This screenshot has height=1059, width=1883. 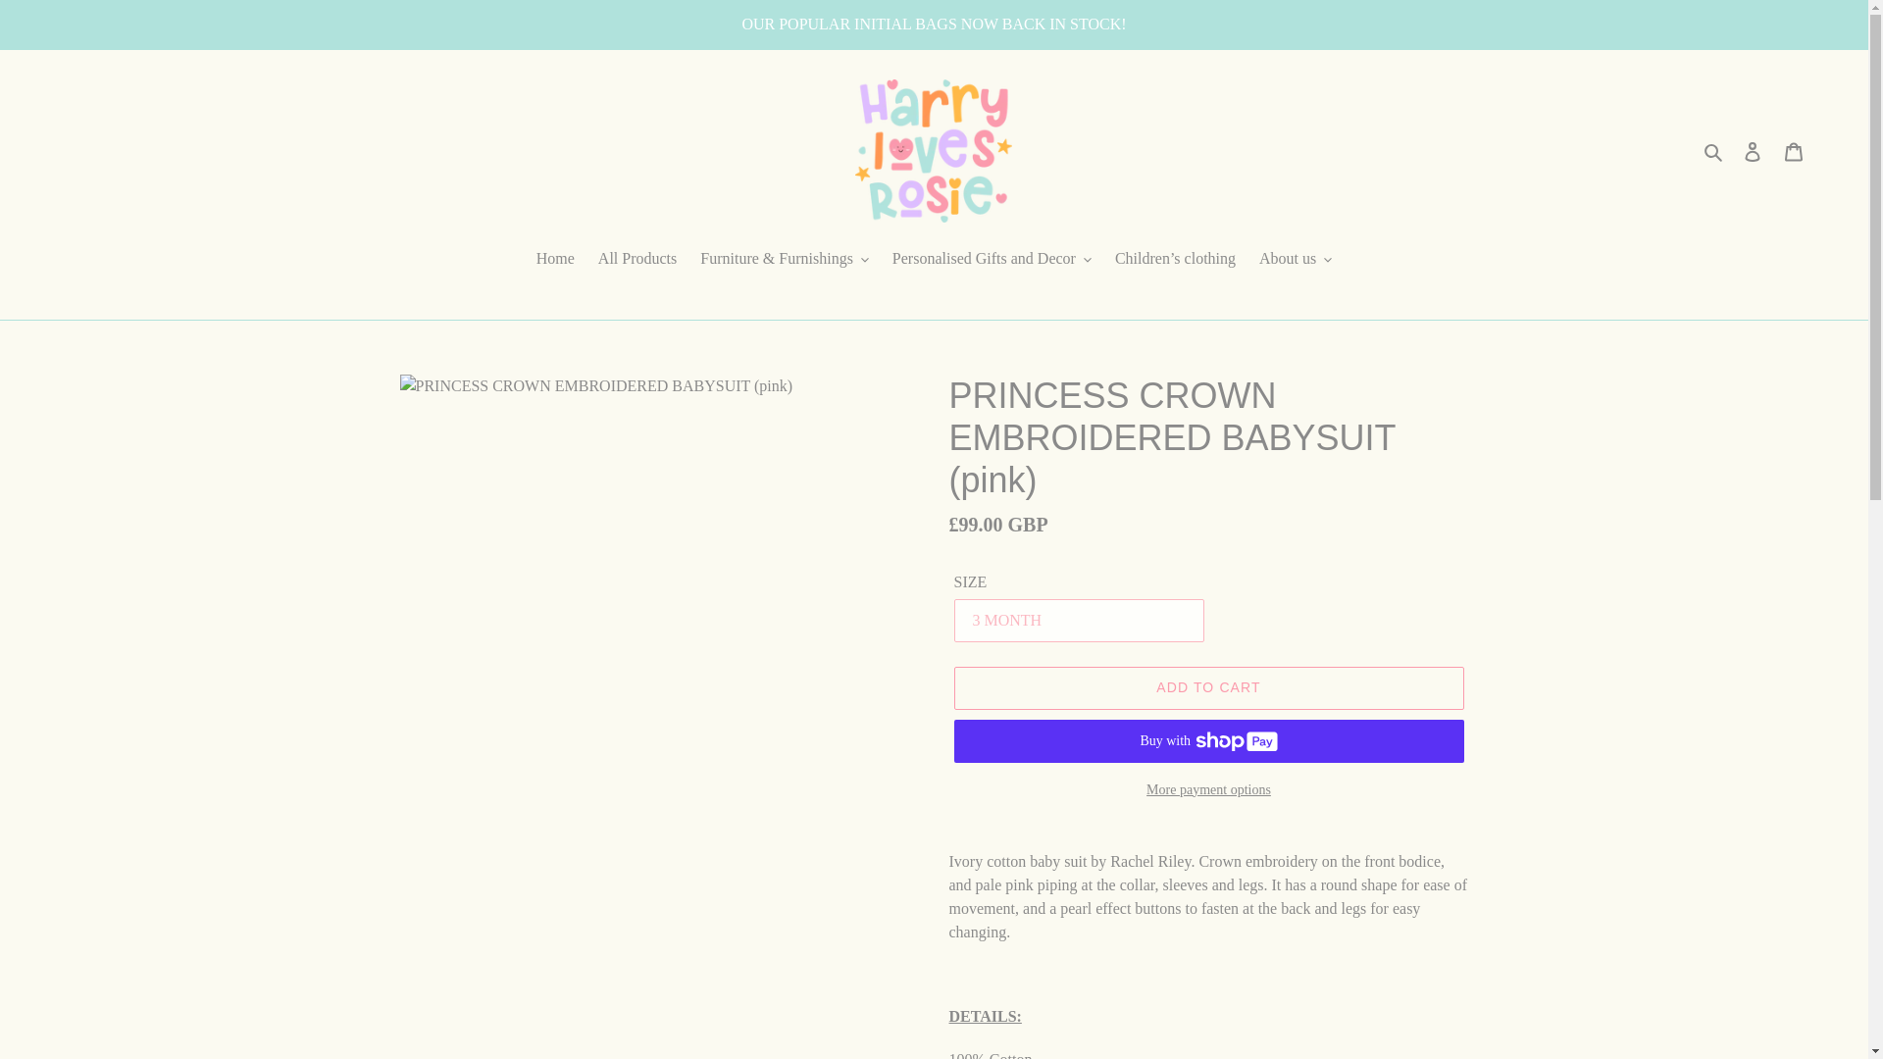 What do you see at coordinates (555, 259) in the screenshot?
I see `Home` at bounding box center [555, 259].